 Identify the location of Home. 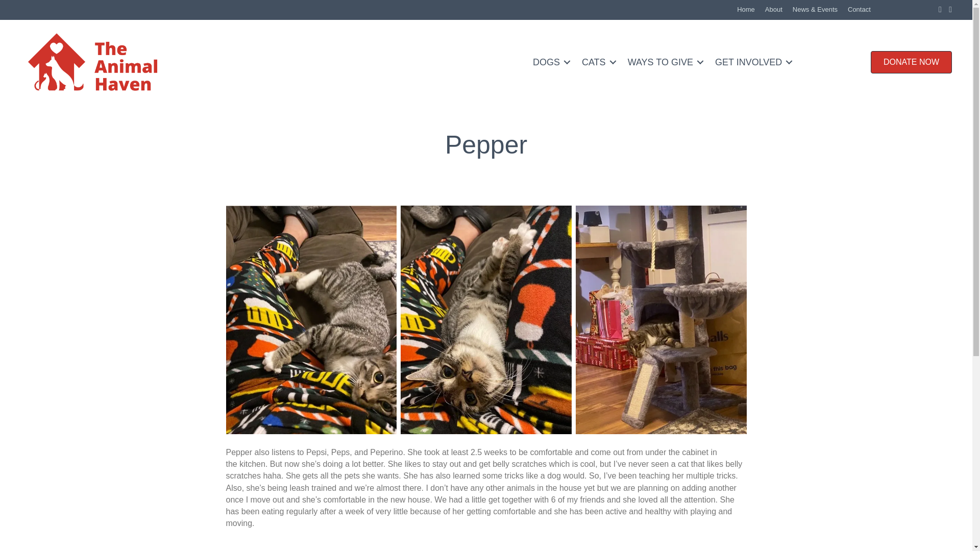
(746, 10).